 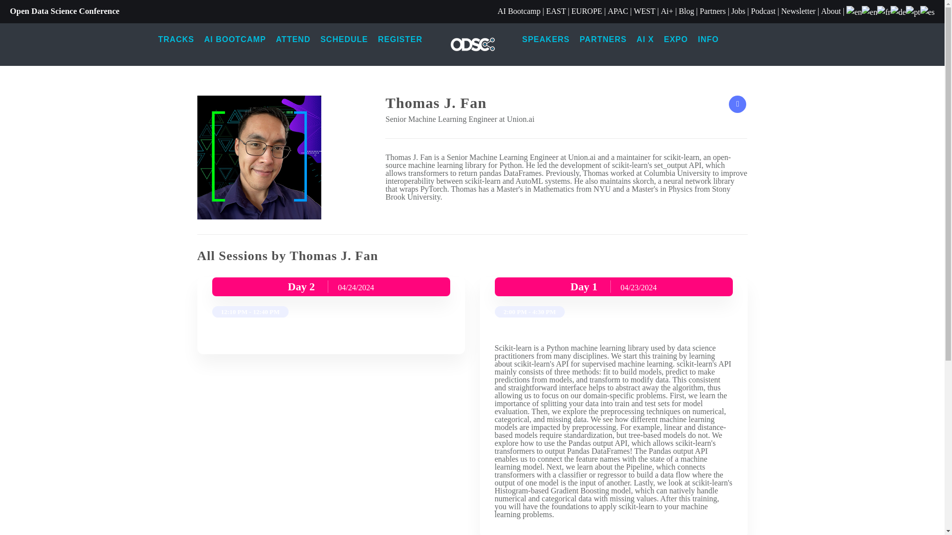 I want to click on Blog, so click(x=686, y=11).